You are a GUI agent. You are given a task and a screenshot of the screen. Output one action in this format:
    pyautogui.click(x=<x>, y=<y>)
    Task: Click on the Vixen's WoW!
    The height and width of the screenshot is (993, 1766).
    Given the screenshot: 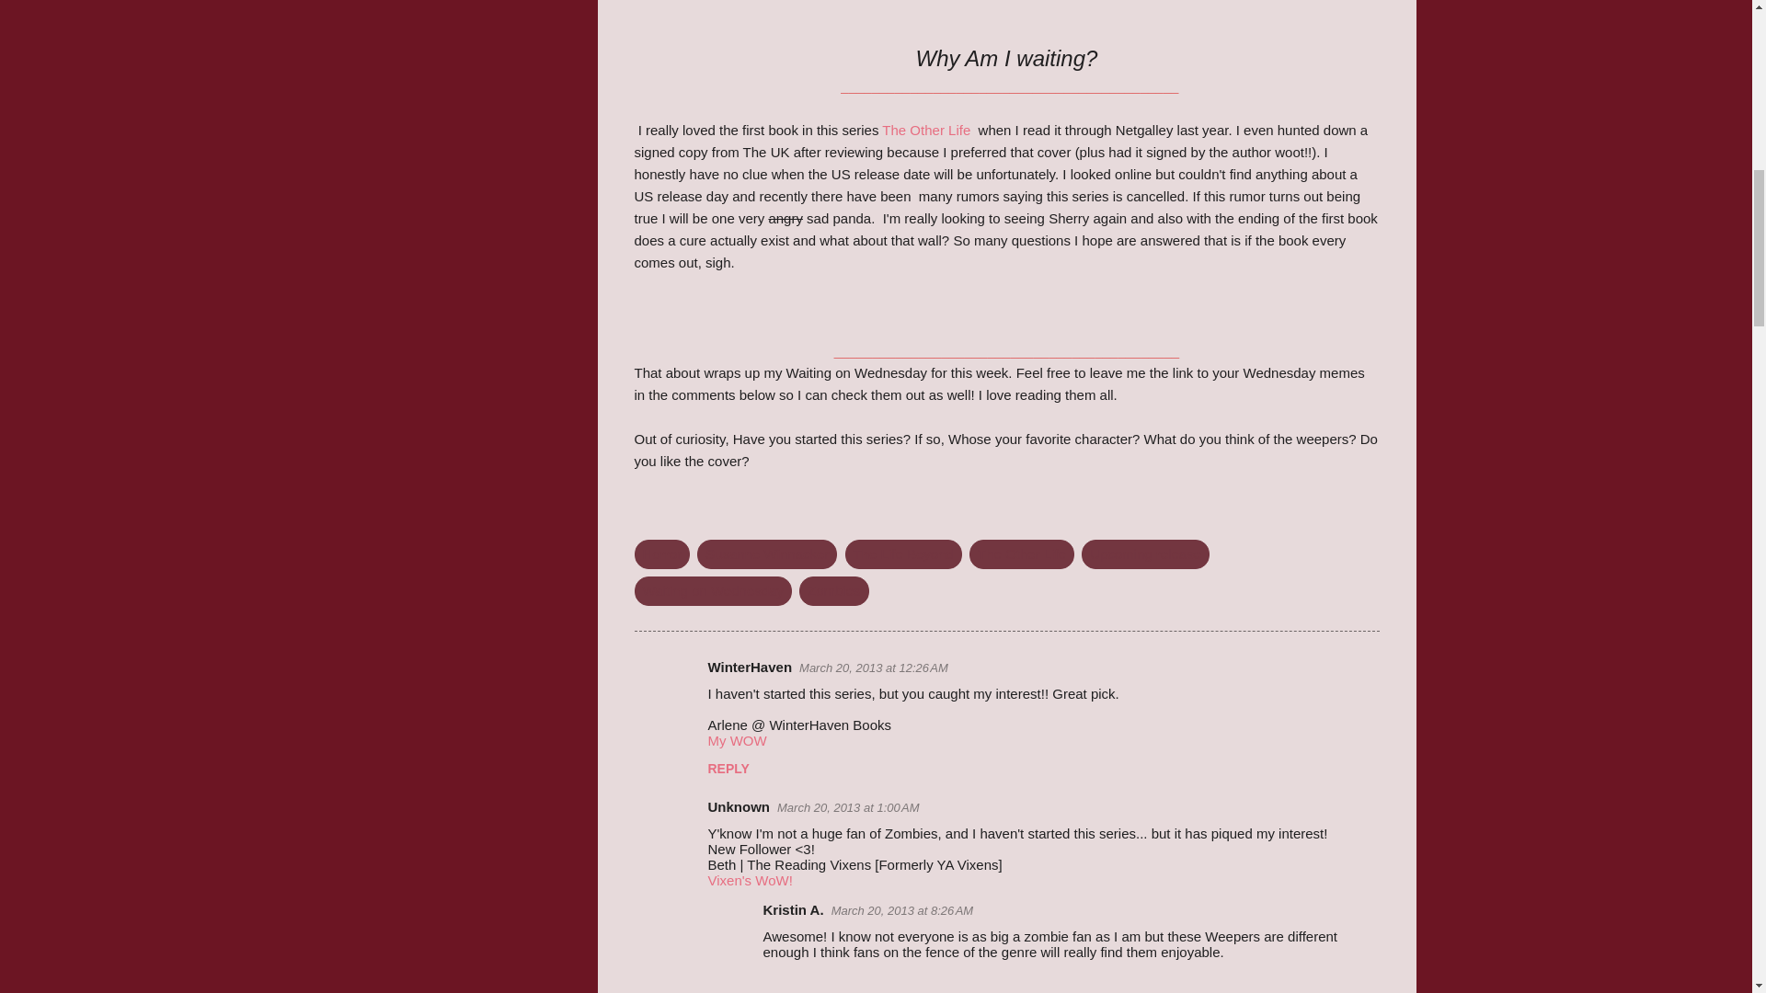 What is the action you would take?
    pyautogui.click(x=751, y=880)
    